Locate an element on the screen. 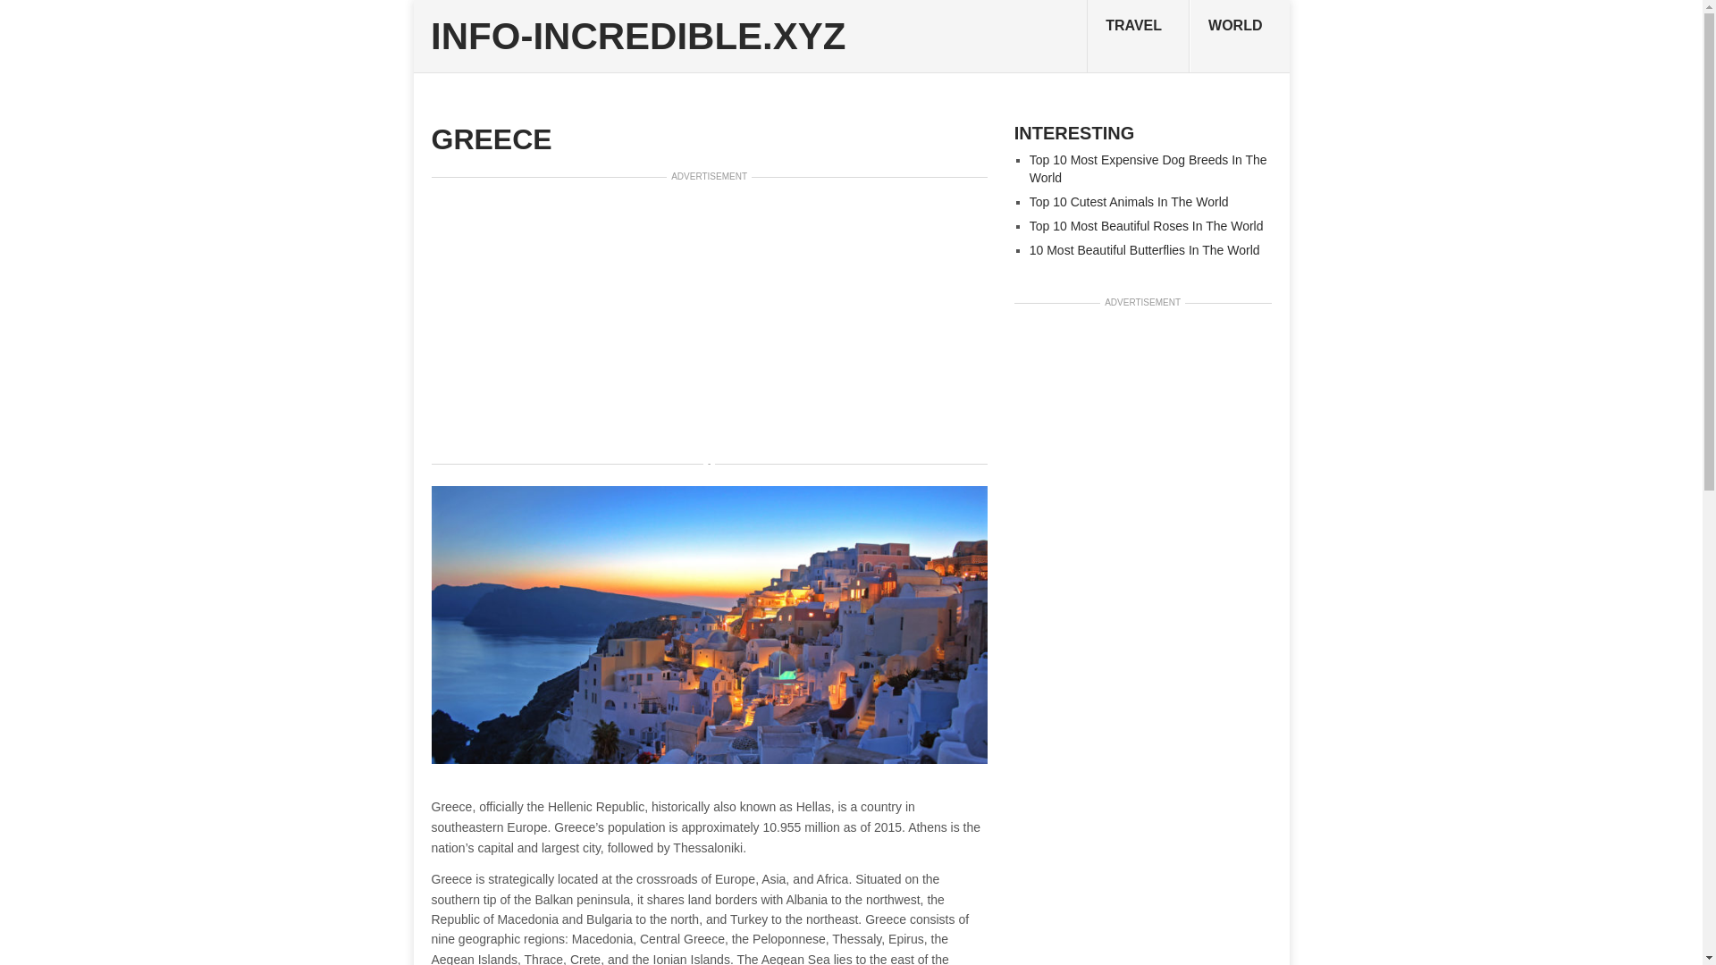  Top 10 Most Beautiful Roses In The World is located at coordinates (1146, 226).